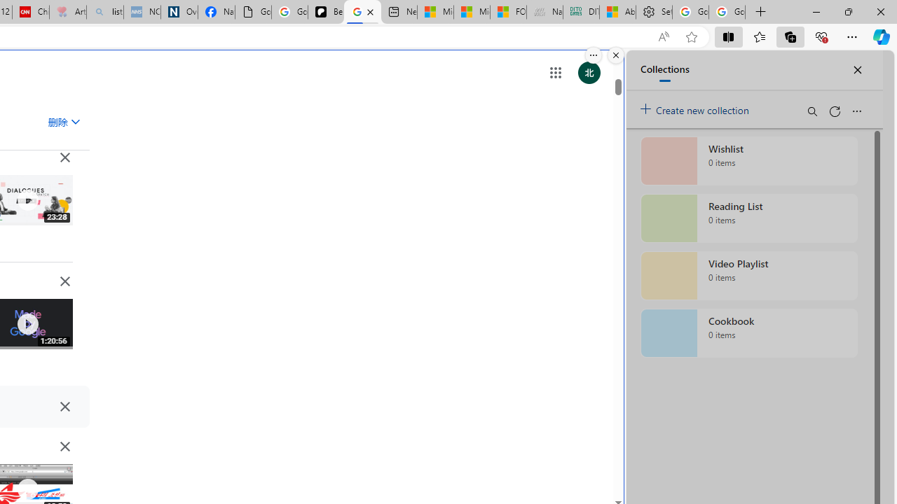 The width and height of the screenshot is (897, 504). What do you see at coordinates (593, 55) in the screenshot?
I see `More options.` at bounding box center [593, 55].